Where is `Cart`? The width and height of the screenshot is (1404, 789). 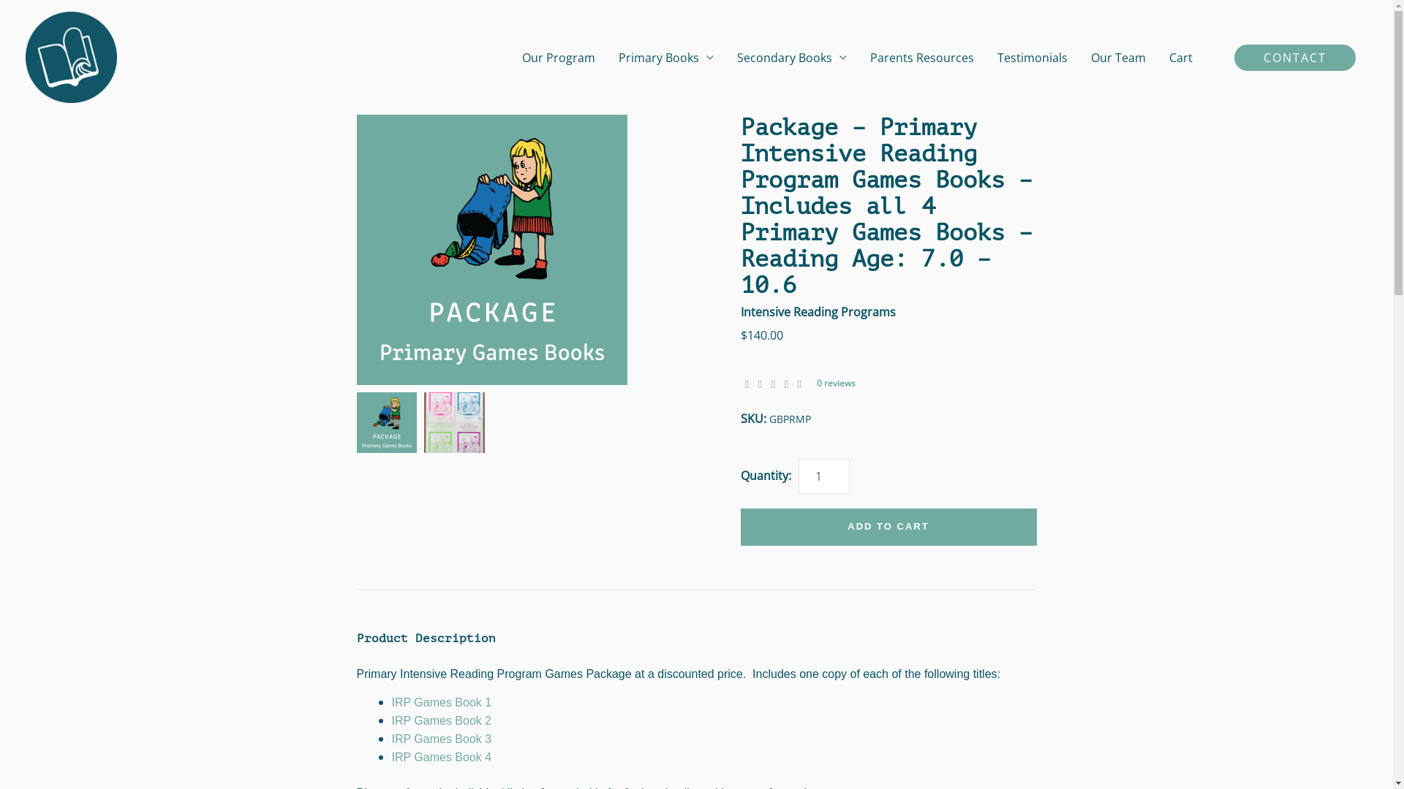
Cart is located at coordinates (1190, 57).